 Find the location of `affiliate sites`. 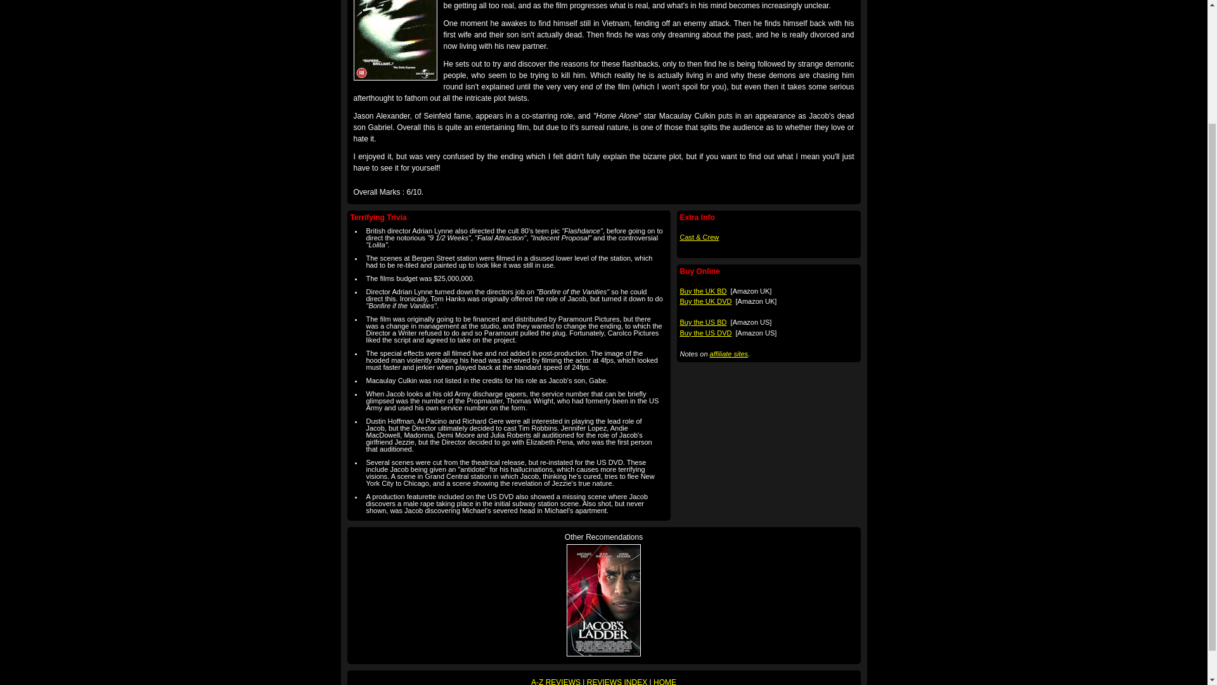

affiliate sites is located at coordinates (729, 353).